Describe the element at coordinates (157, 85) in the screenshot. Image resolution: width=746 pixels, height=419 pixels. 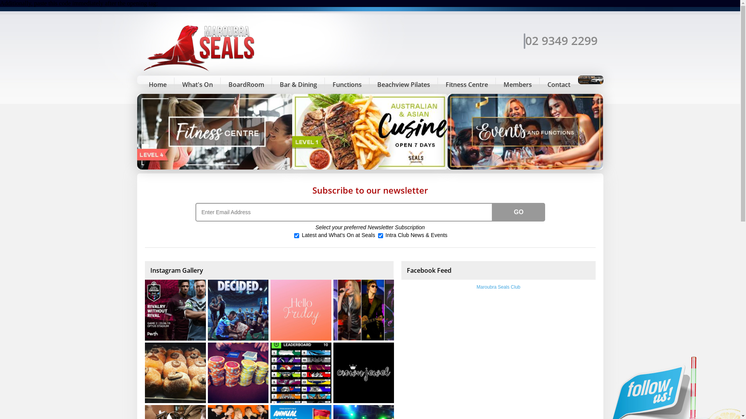
I see `Home` at that location.